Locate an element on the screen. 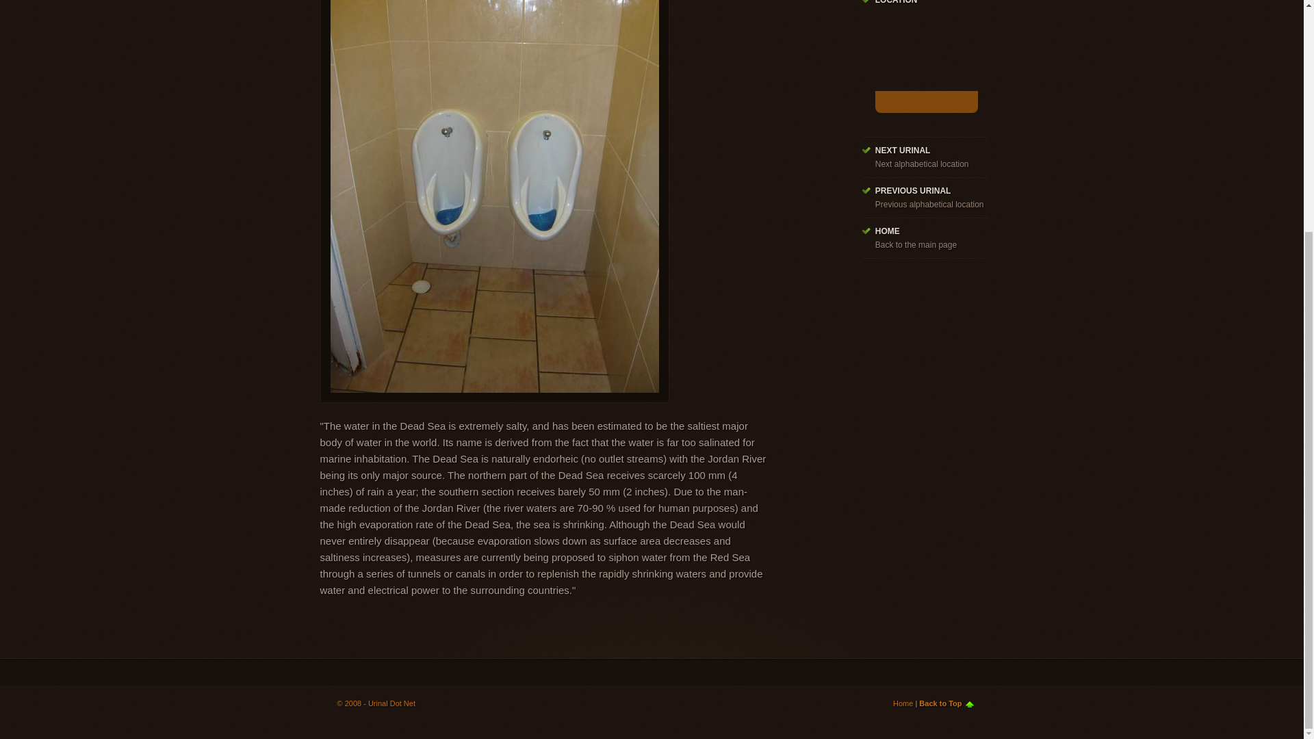 This screenshot has height=739, width=1314. Back to Top is located at coordinates (946, 703).